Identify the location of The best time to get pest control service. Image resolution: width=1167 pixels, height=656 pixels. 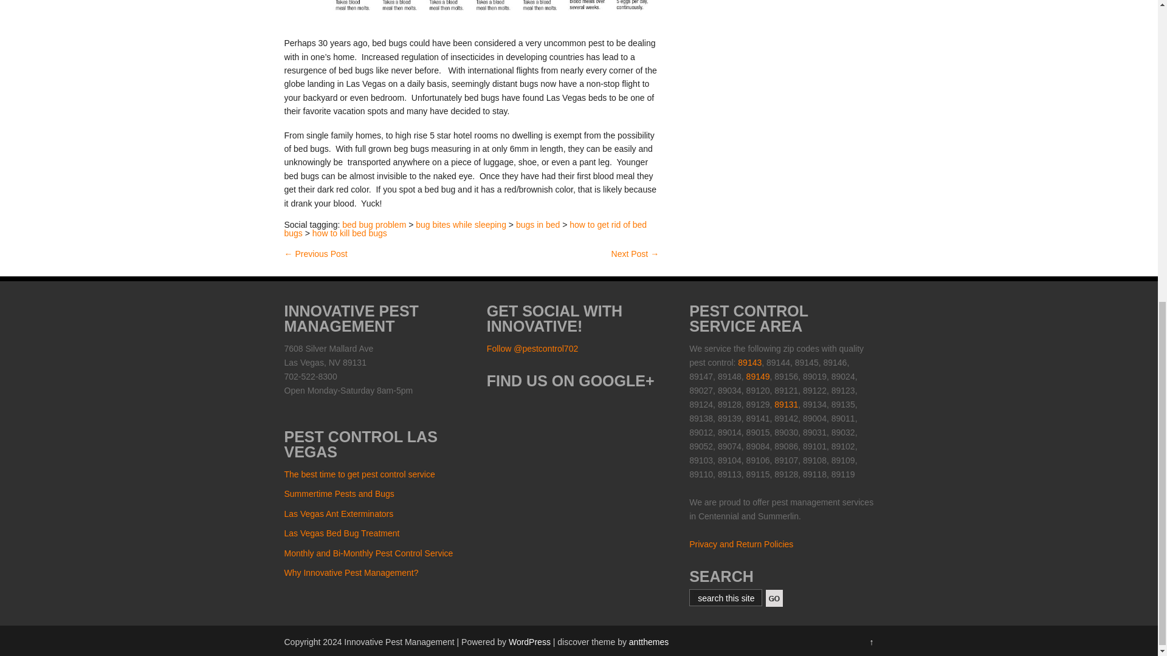
(360, 474).